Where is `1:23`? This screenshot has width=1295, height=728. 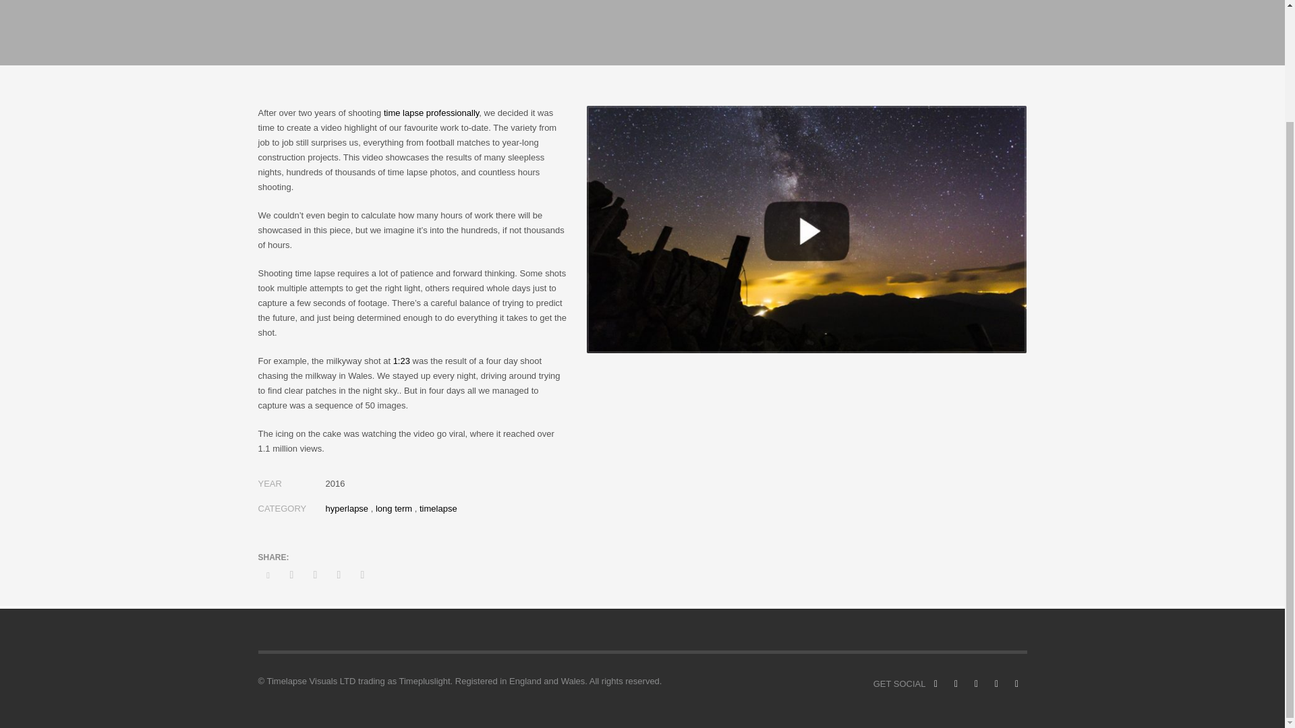 1:23 is located at coordinates (402, 361).